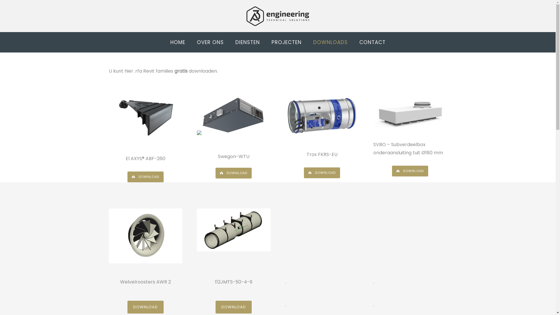 The image size is (560, 315). I want to click on DOWNLOAD, so click(322, 173).